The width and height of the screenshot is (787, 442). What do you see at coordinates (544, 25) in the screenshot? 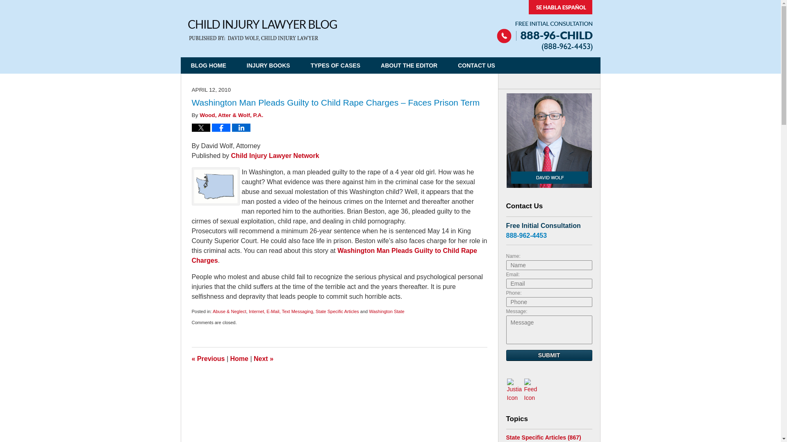
I see `Published By Child Injury Lawyer Network` at bounding box center [544, 25].